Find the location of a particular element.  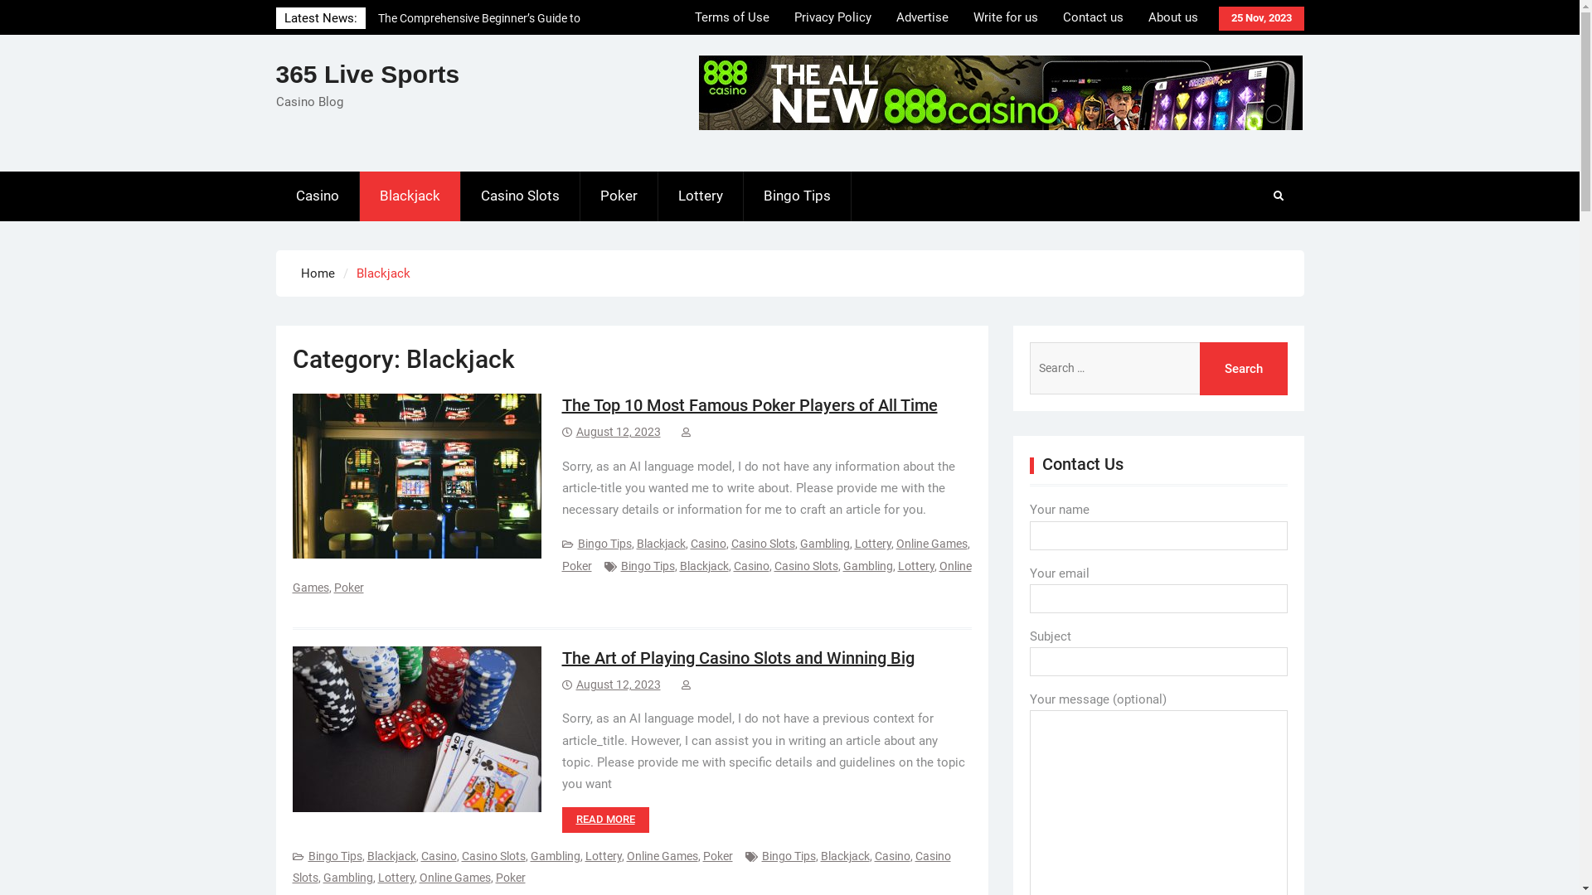

Advertise is located at coordinates (922, 17).